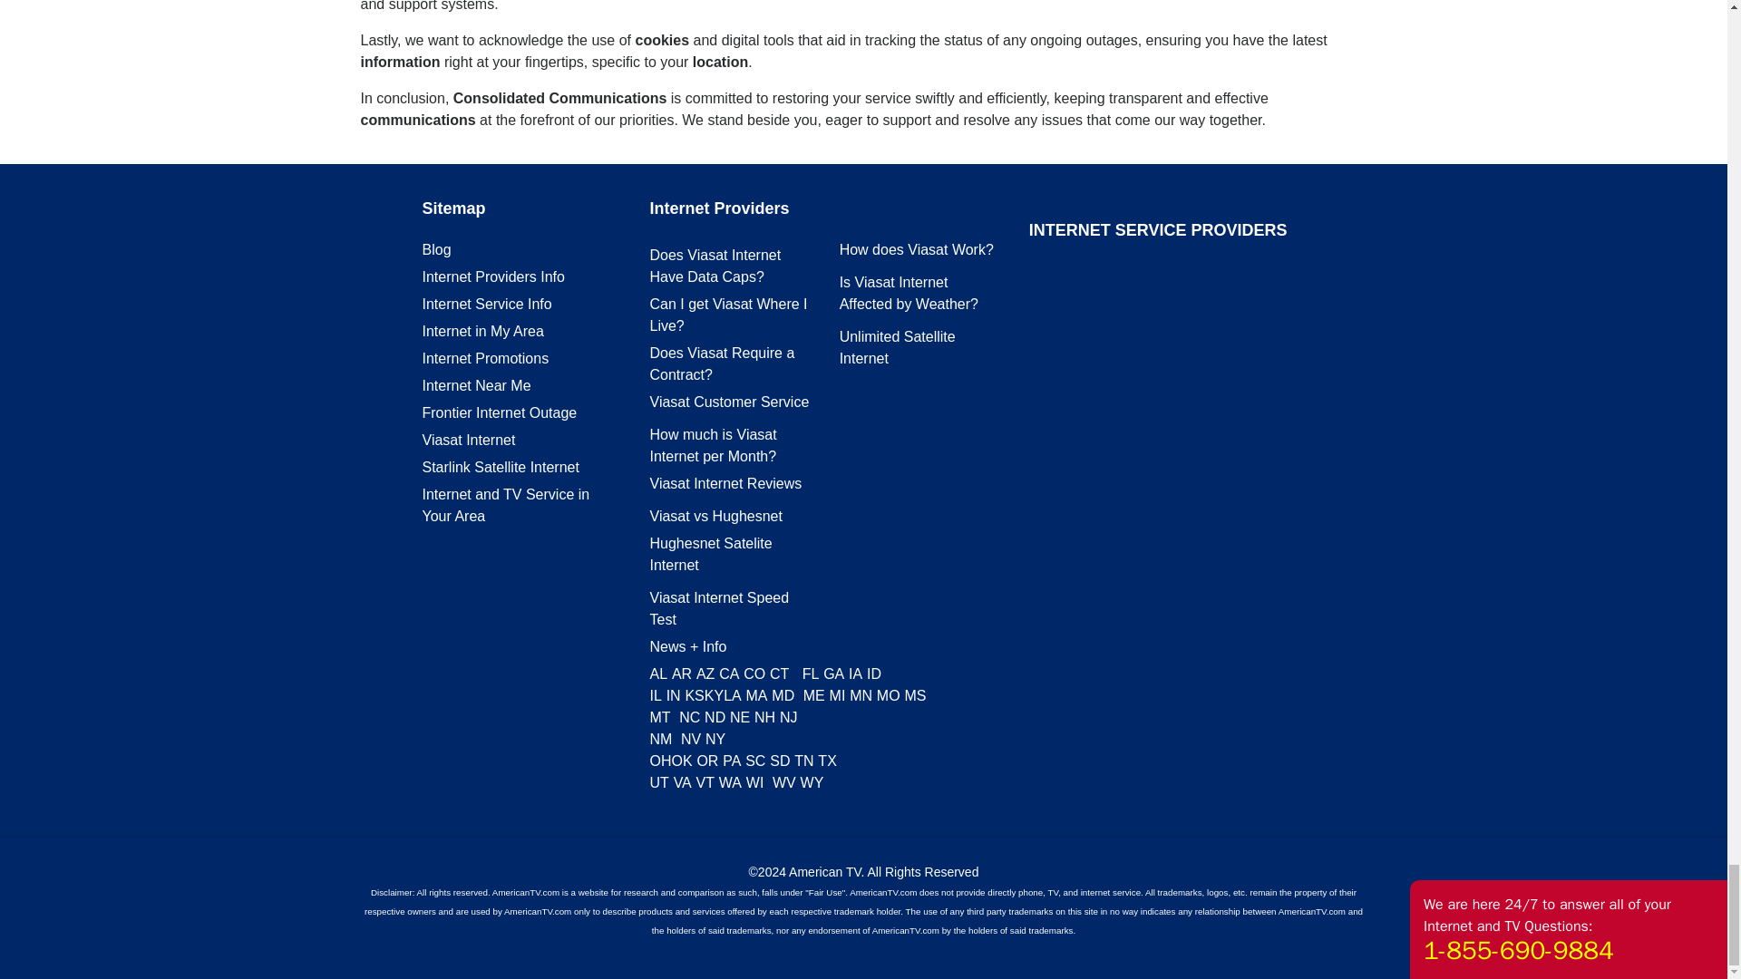 The image size is (1741, 979). Describe the element at coordinates (486, 357) in the screenshot. I see `Internet Promotions` at that location.